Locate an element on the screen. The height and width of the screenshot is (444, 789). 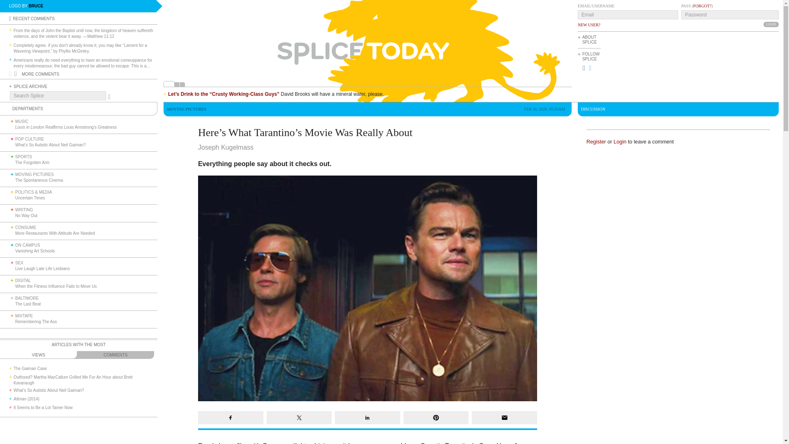
FORGOT? is located at coordinates (702, 6).